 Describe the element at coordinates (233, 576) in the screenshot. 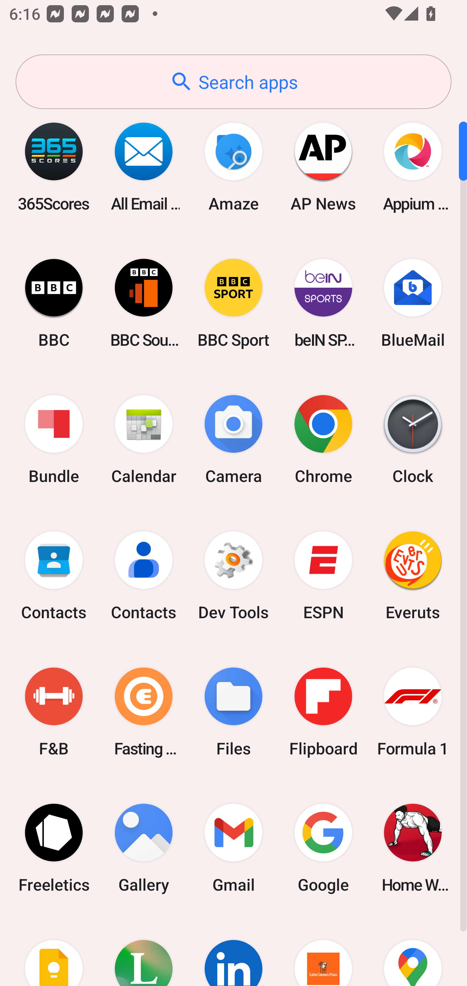

I see `Dev Tools` at that location.